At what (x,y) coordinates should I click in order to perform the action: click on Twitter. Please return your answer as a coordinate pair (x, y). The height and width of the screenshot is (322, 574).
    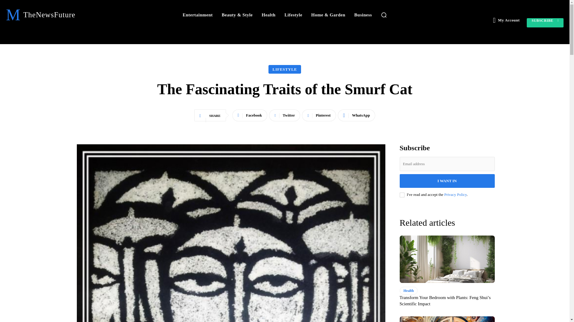
    Looking at the image, I should click on (285, 115).